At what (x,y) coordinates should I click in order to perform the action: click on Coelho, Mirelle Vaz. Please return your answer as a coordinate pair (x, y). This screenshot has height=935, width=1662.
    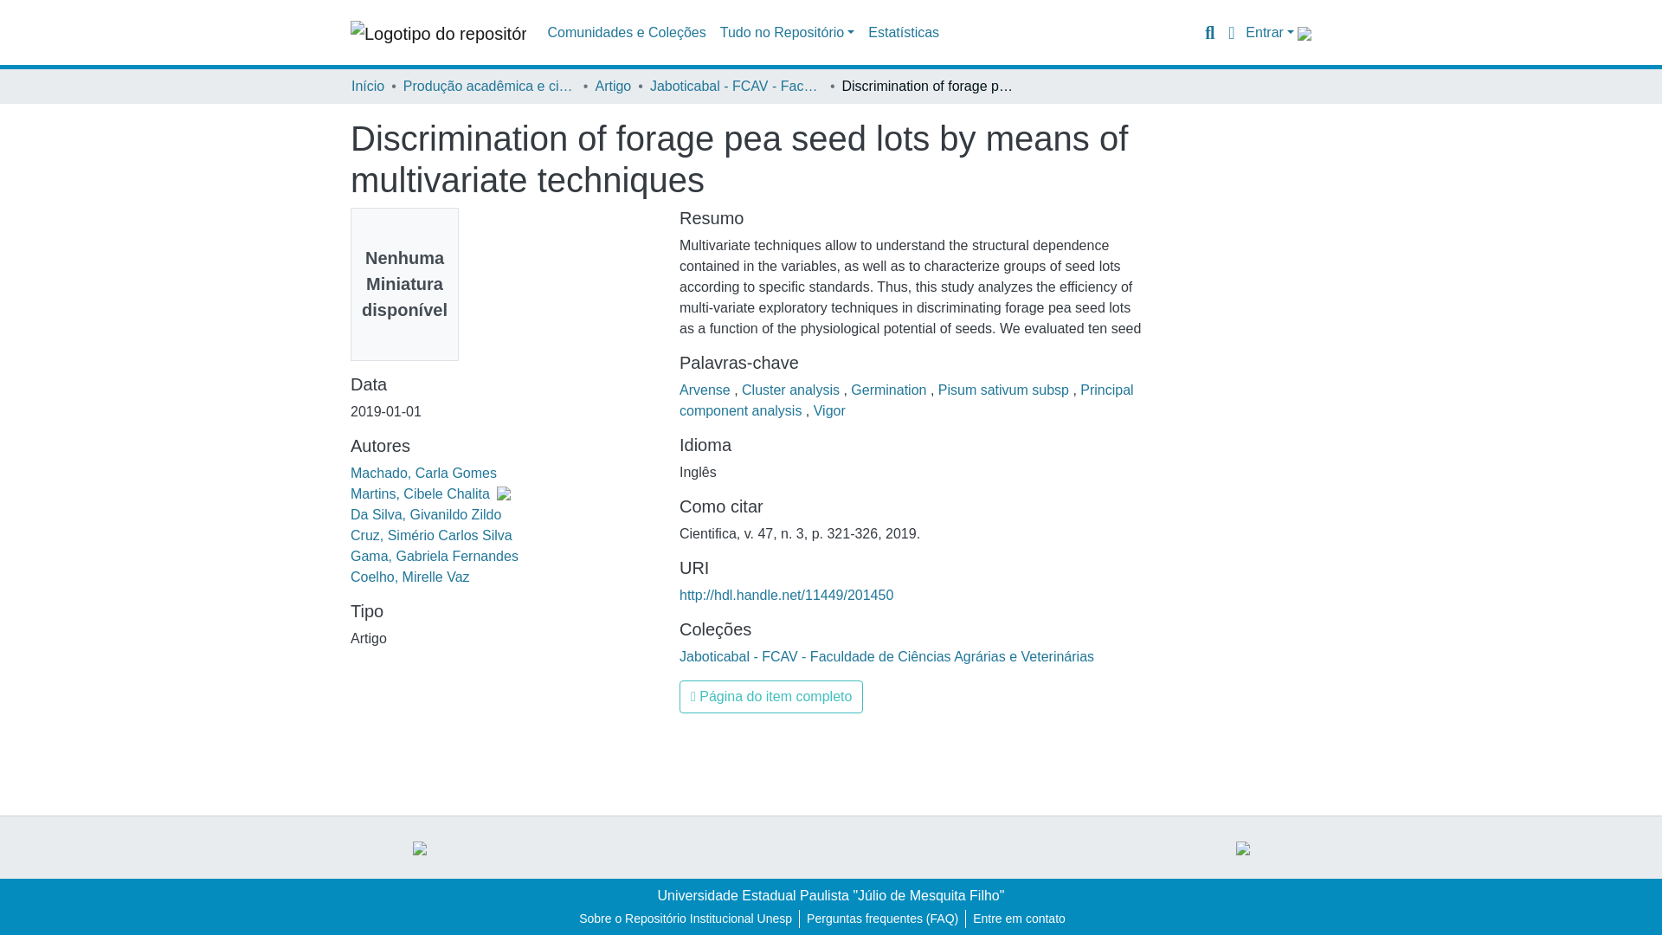
    Looking at the image, I should click on (410, 577).